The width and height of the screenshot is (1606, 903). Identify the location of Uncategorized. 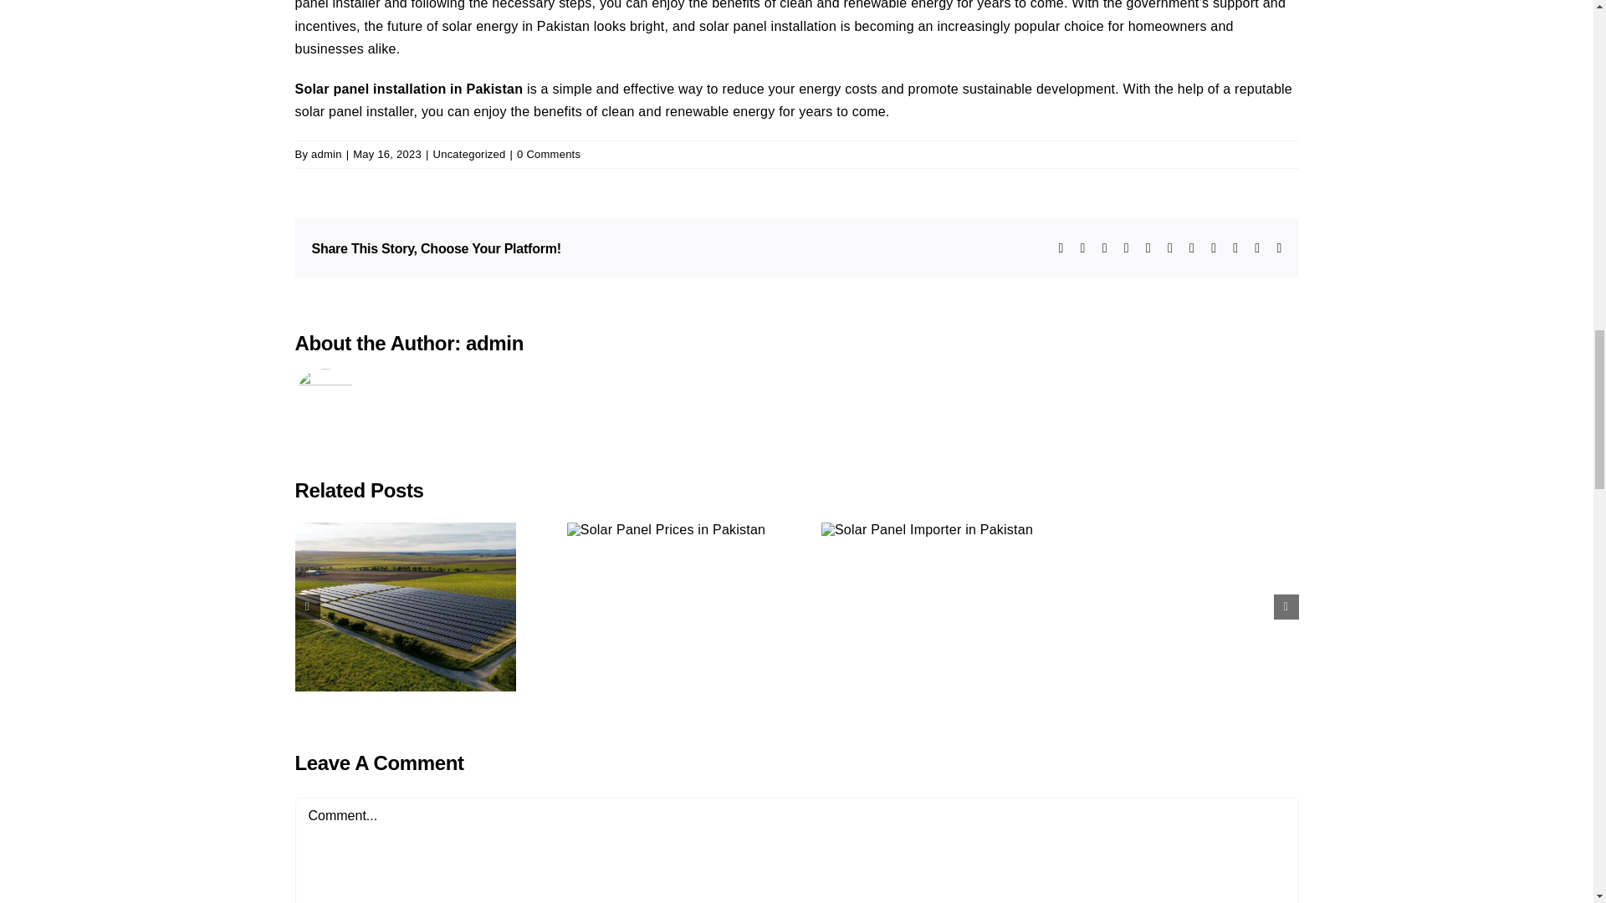
(469, 154).